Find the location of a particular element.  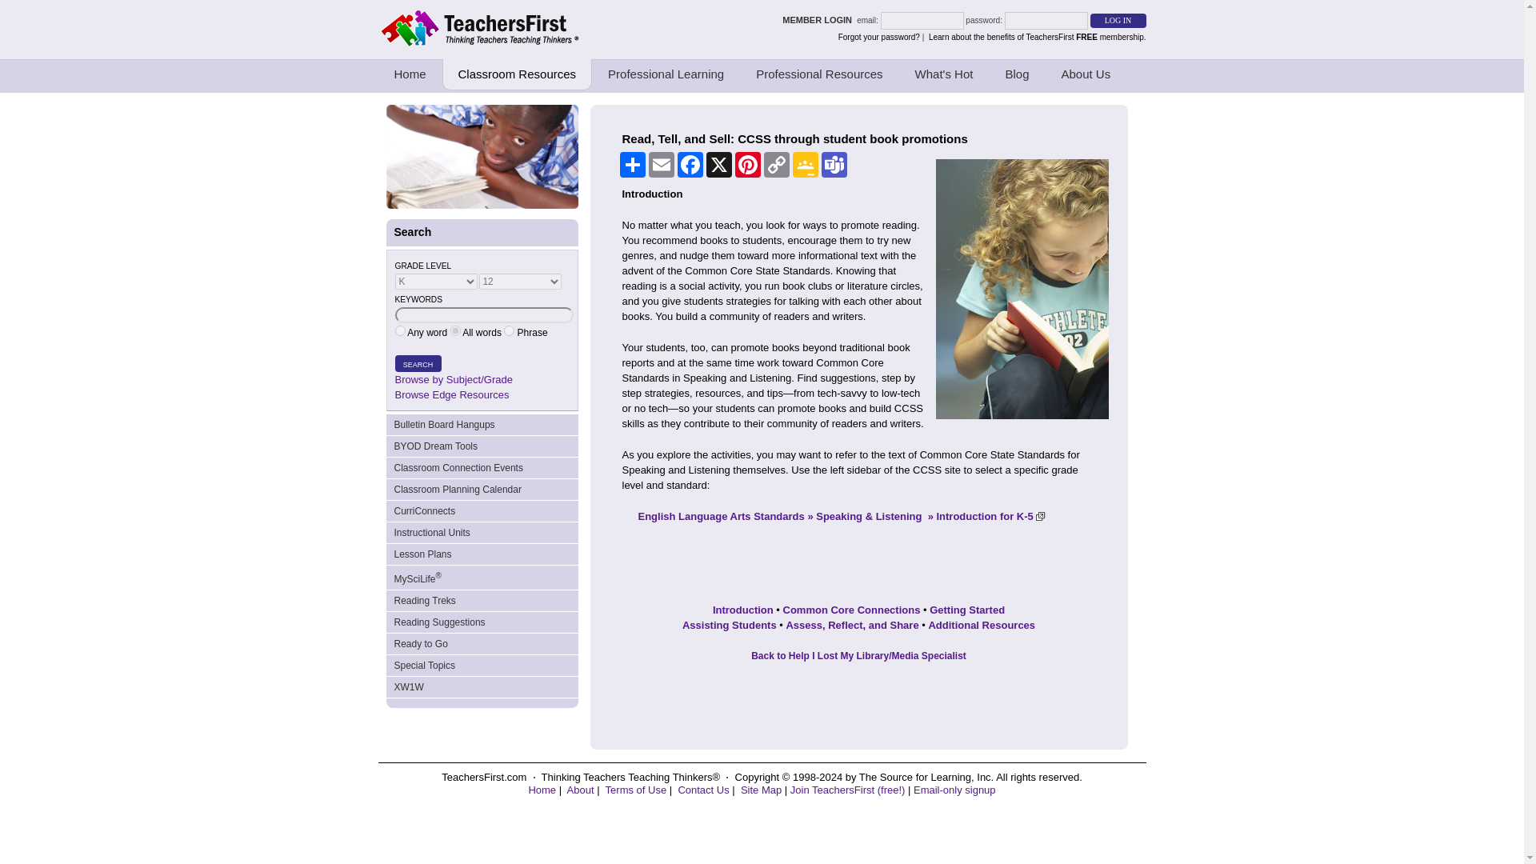

Lesson Plans is located at coordinates (481, 555).